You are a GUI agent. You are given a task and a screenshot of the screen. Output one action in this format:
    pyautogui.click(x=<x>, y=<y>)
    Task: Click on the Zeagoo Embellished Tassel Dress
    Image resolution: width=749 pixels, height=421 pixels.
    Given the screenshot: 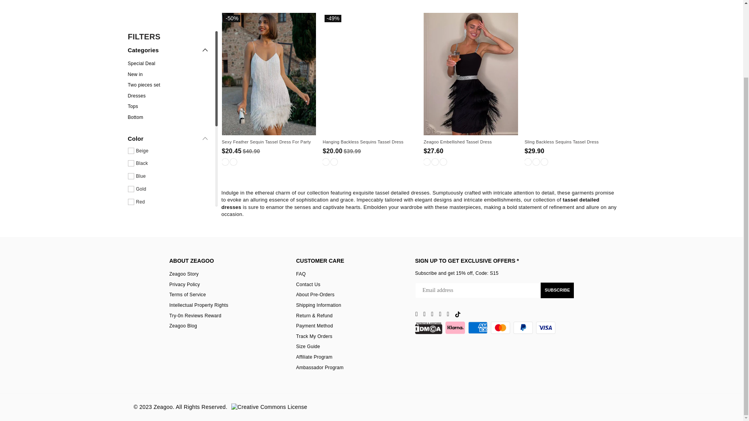 What is the action you would take?
    pyautogui.click(x=469, y=142)
    